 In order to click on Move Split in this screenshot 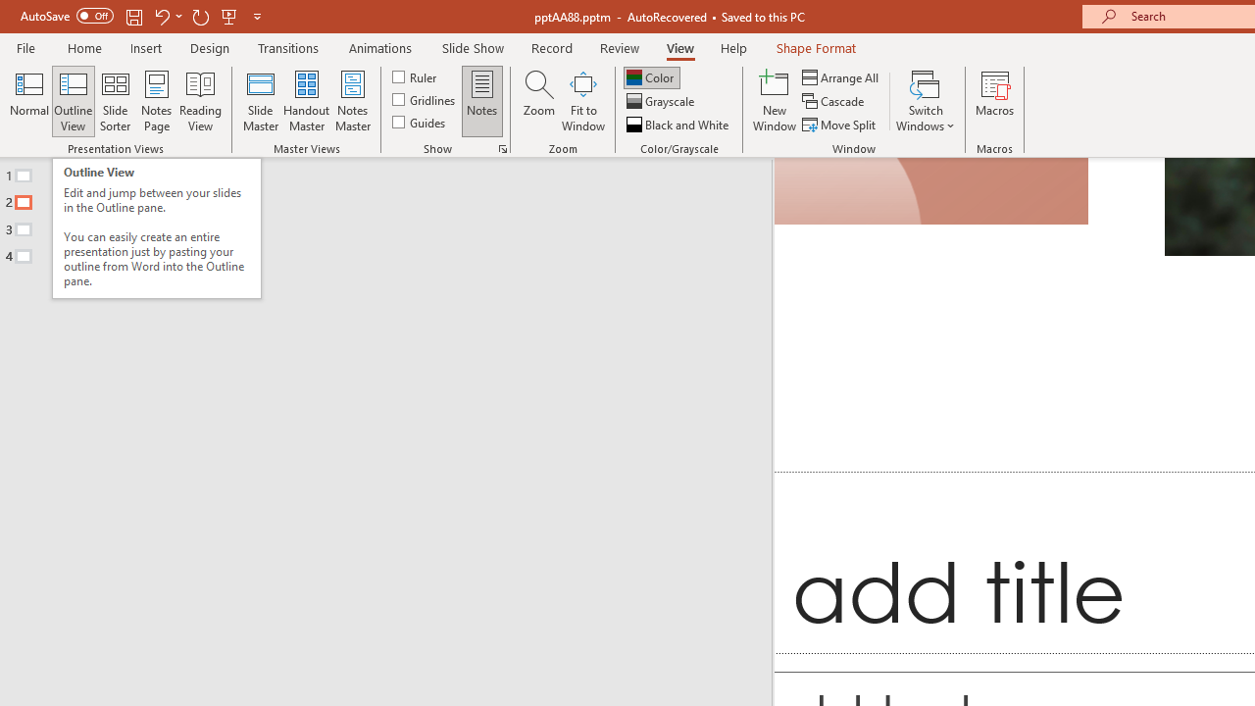, I will do `click(840, 124)`.